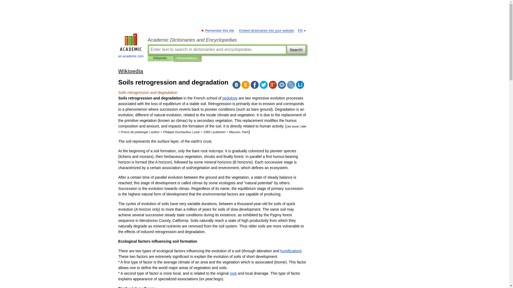 The image size is (513, 288). I want to click on Academic Dictionaries and Encyclopedias, so click(227, 40).